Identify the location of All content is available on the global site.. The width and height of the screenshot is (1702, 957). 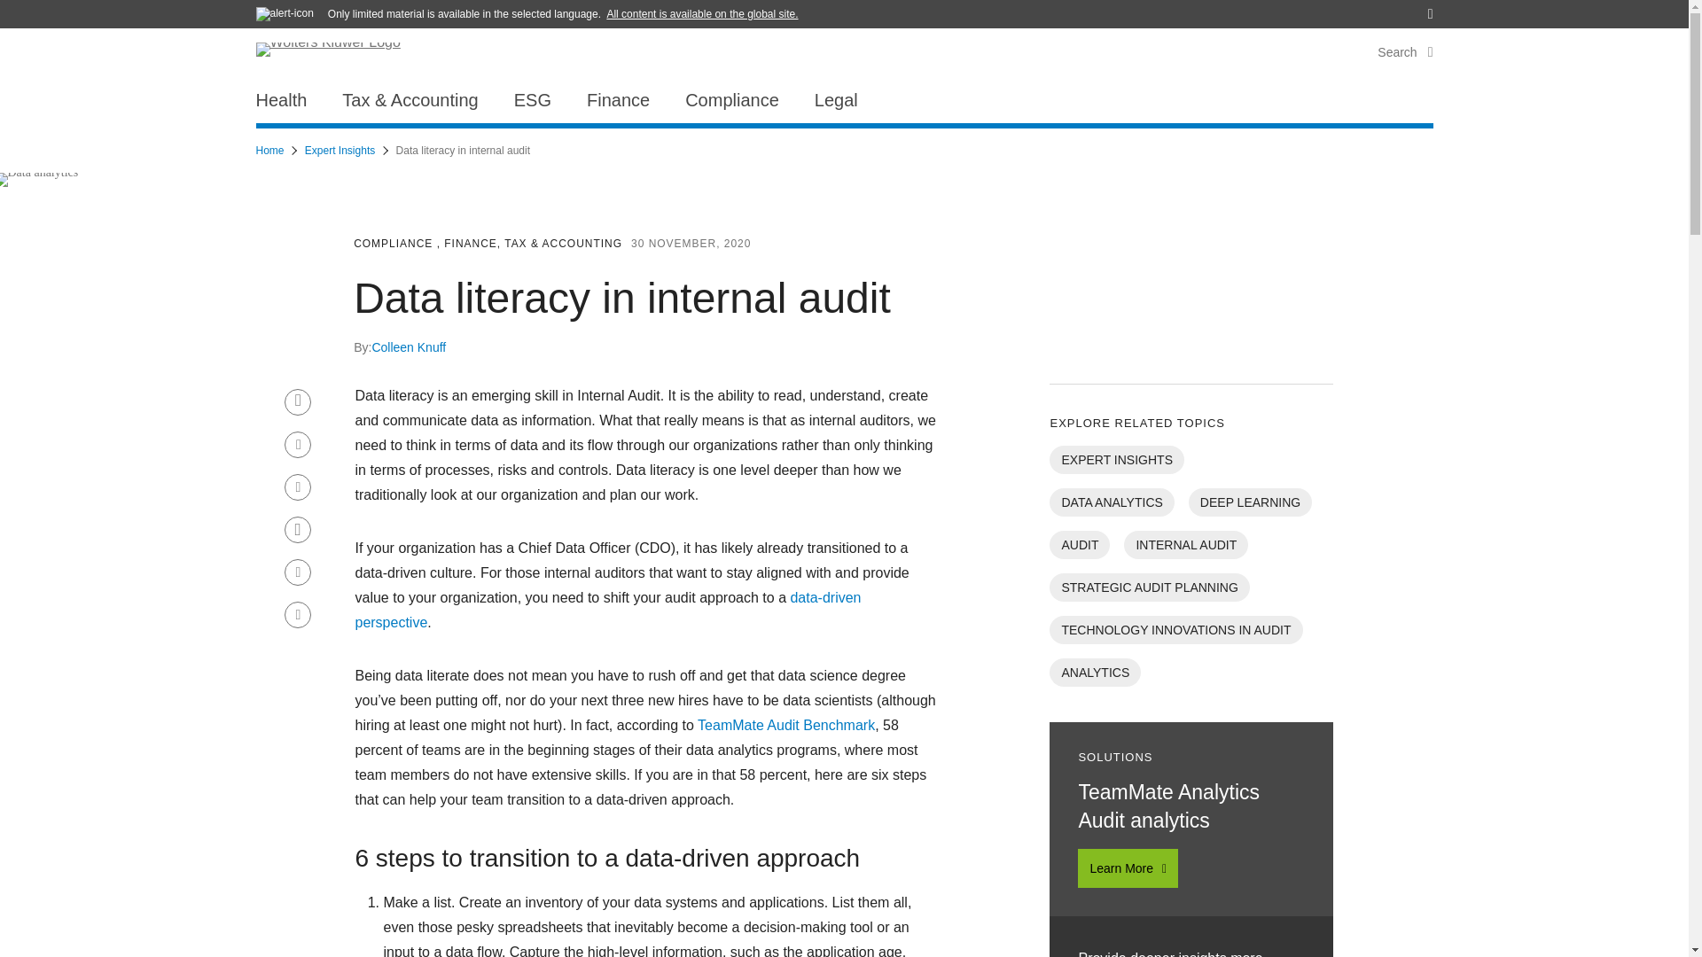
(702, 13).